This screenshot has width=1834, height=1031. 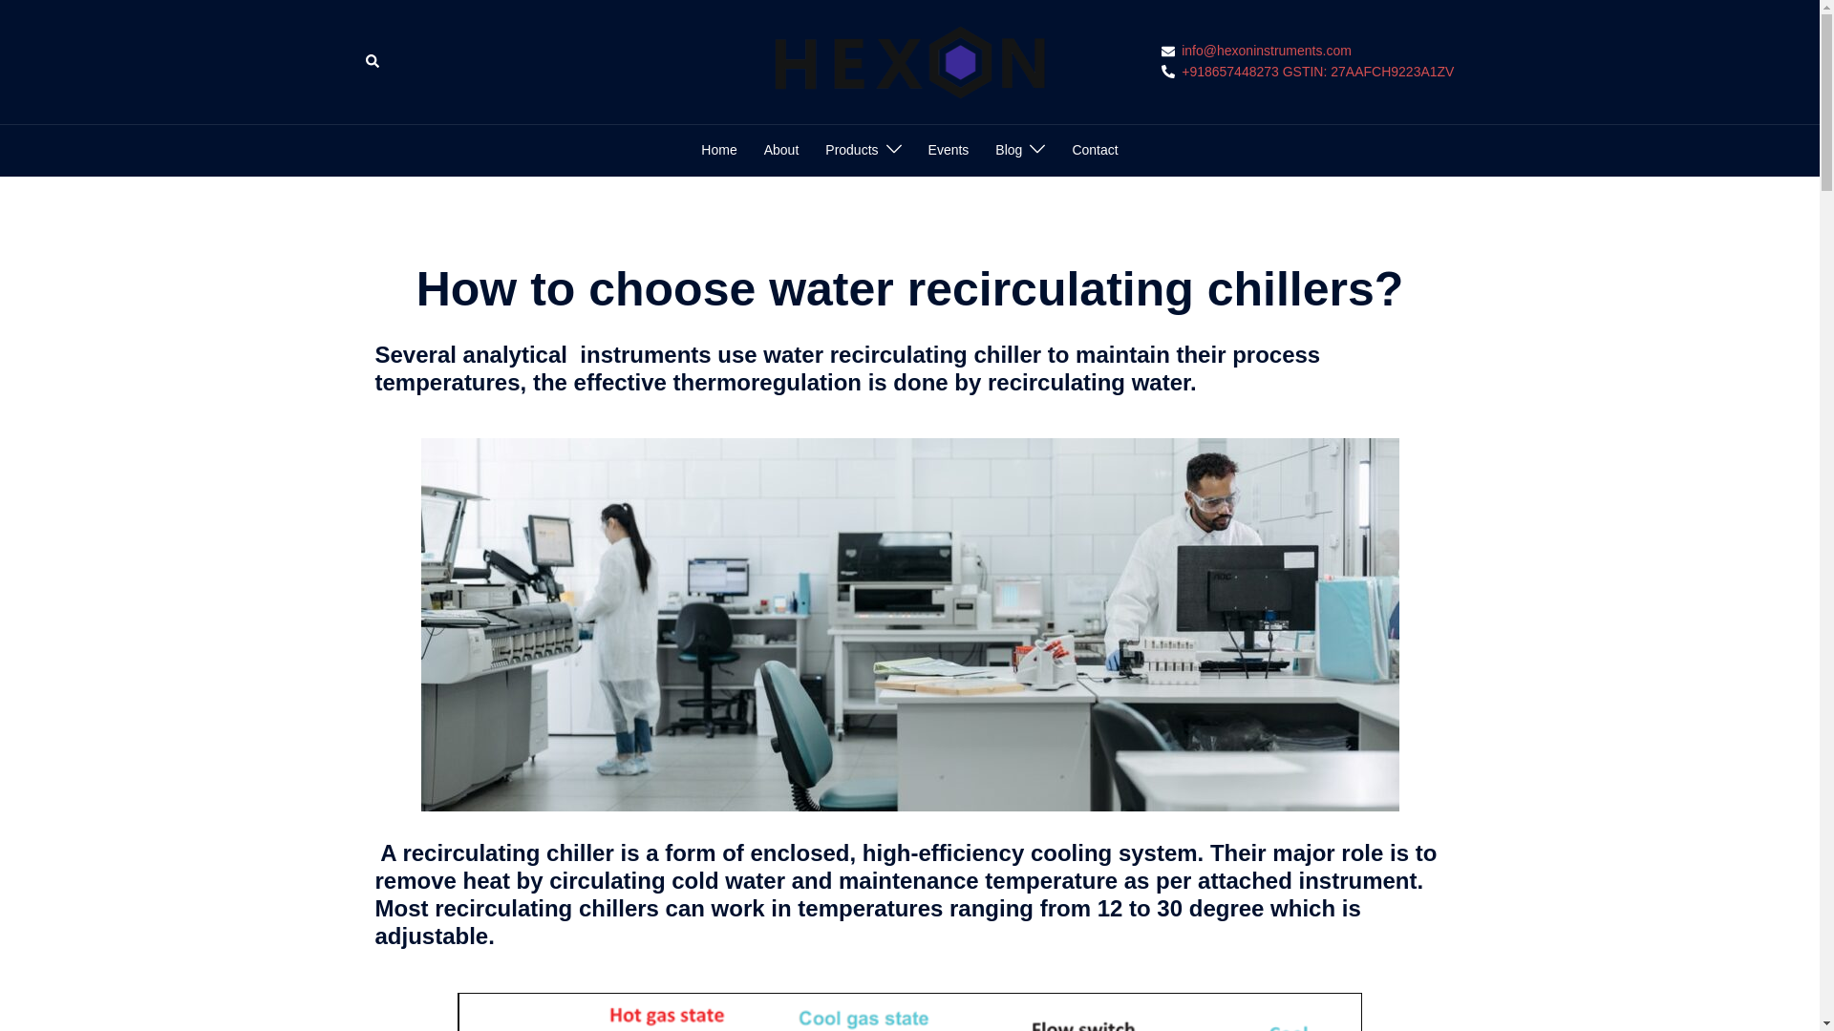 I want to click on Events, so click(x=949, y=150).